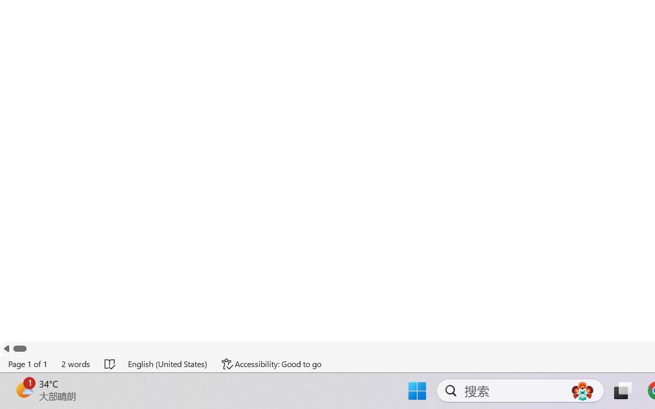  I want to click on Accessibility Checker Accessibility: Good to go, so click(272, 364).